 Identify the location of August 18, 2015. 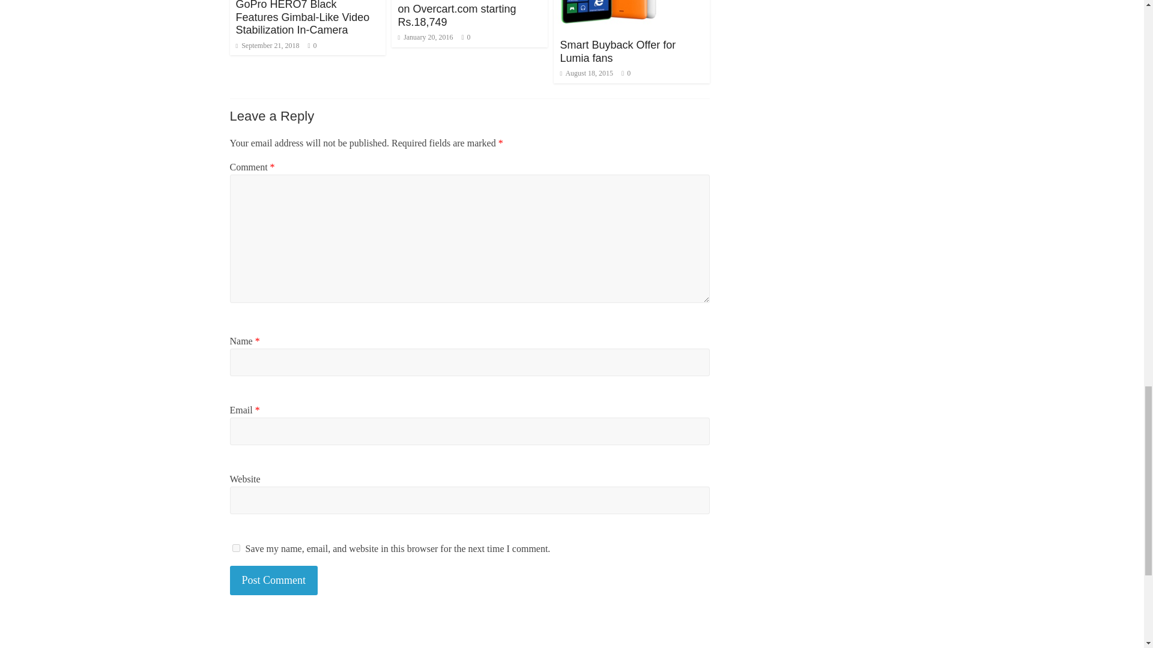
(586, 73).